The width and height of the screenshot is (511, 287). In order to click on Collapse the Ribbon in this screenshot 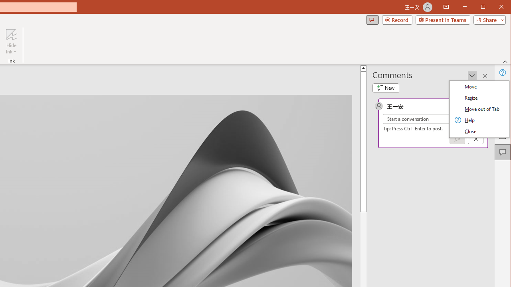, I will do `click(505, 61)`.